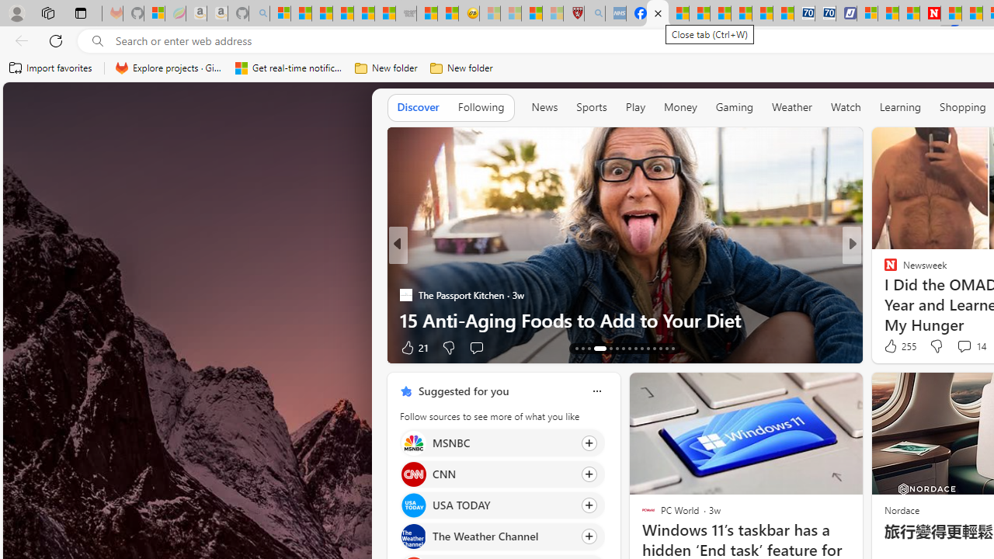 This screenshot has width=994, height=559. I want to click on View comments 14 Comment, so click(964, 346).